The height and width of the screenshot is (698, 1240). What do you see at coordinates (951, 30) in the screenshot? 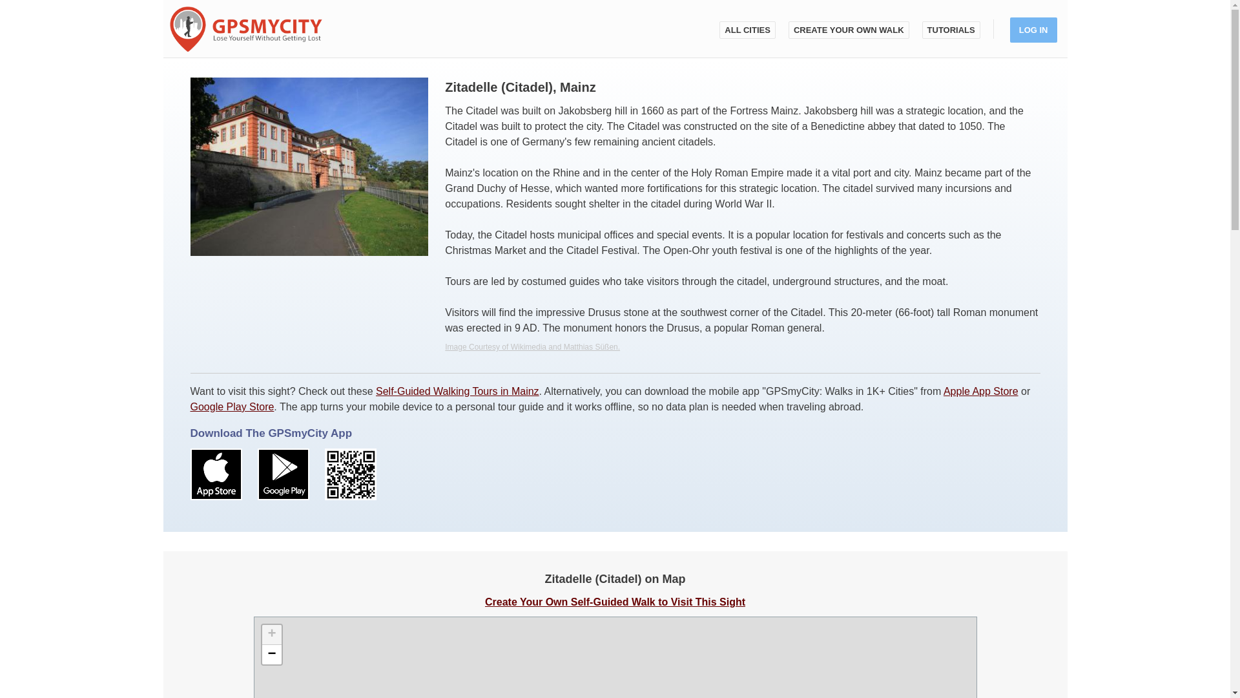
I see `TUTORIALS` at bounding box center [951, 30].